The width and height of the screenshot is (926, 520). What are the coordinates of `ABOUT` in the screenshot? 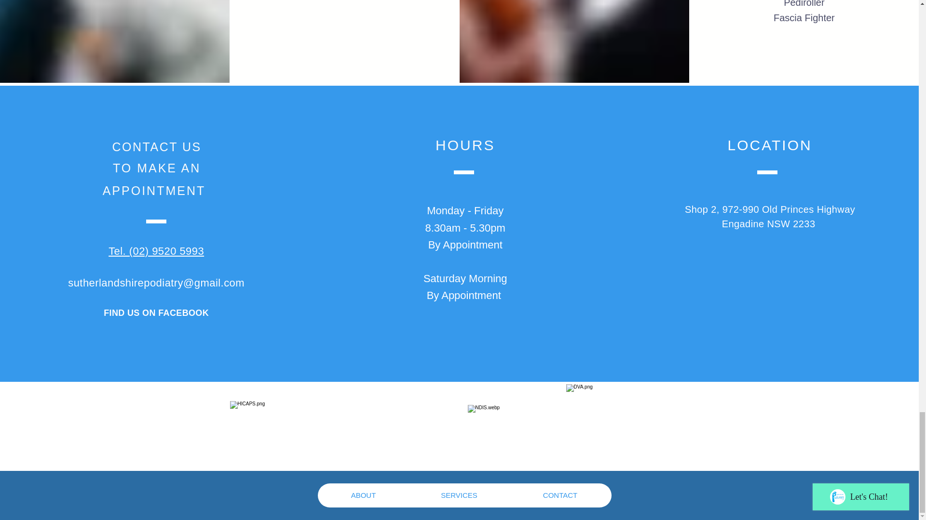 It's located at (363, 495).